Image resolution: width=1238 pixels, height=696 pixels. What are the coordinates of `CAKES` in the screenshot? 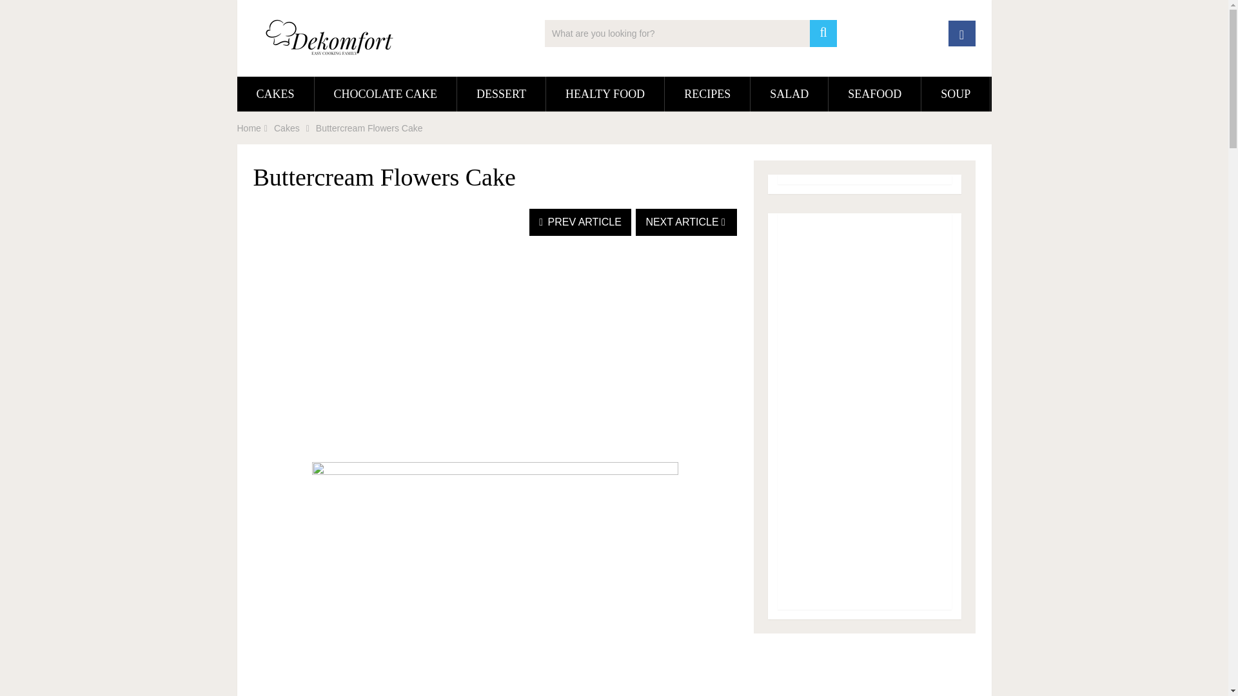 It's located at (276, 93).